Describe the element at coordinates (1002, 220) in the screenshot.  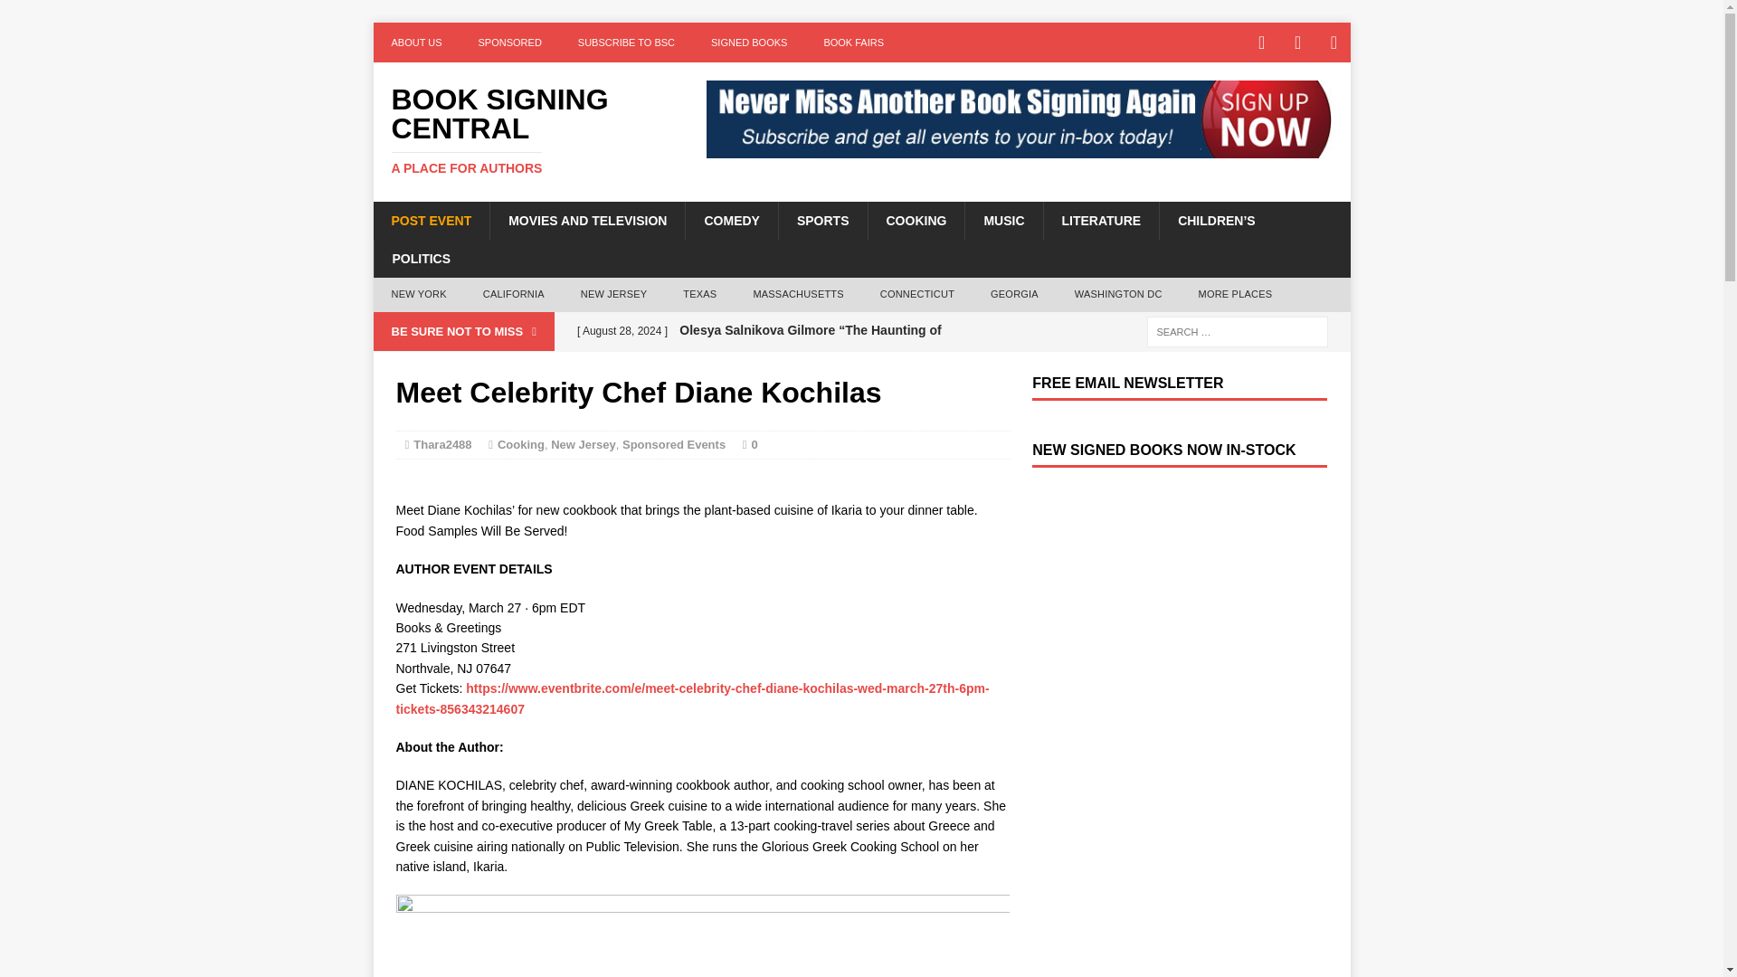
I see `MUSIC` at that location.